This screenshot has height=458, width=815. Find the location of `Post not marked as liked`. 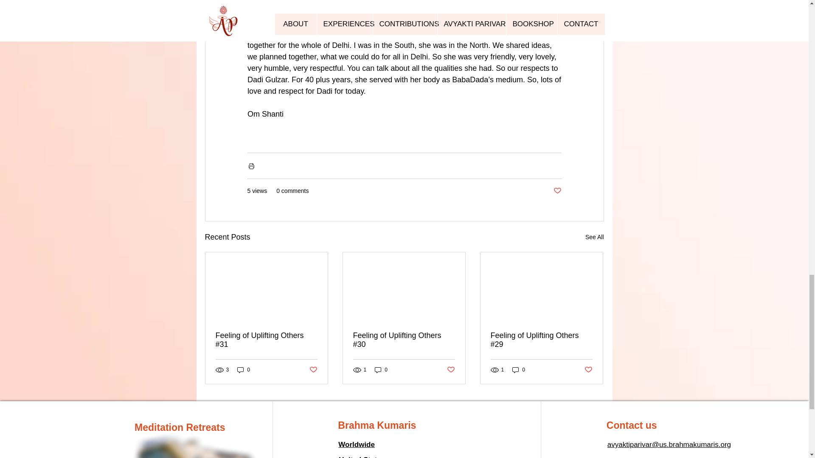

Post not marked as liked is located at coordinates (588, 370).